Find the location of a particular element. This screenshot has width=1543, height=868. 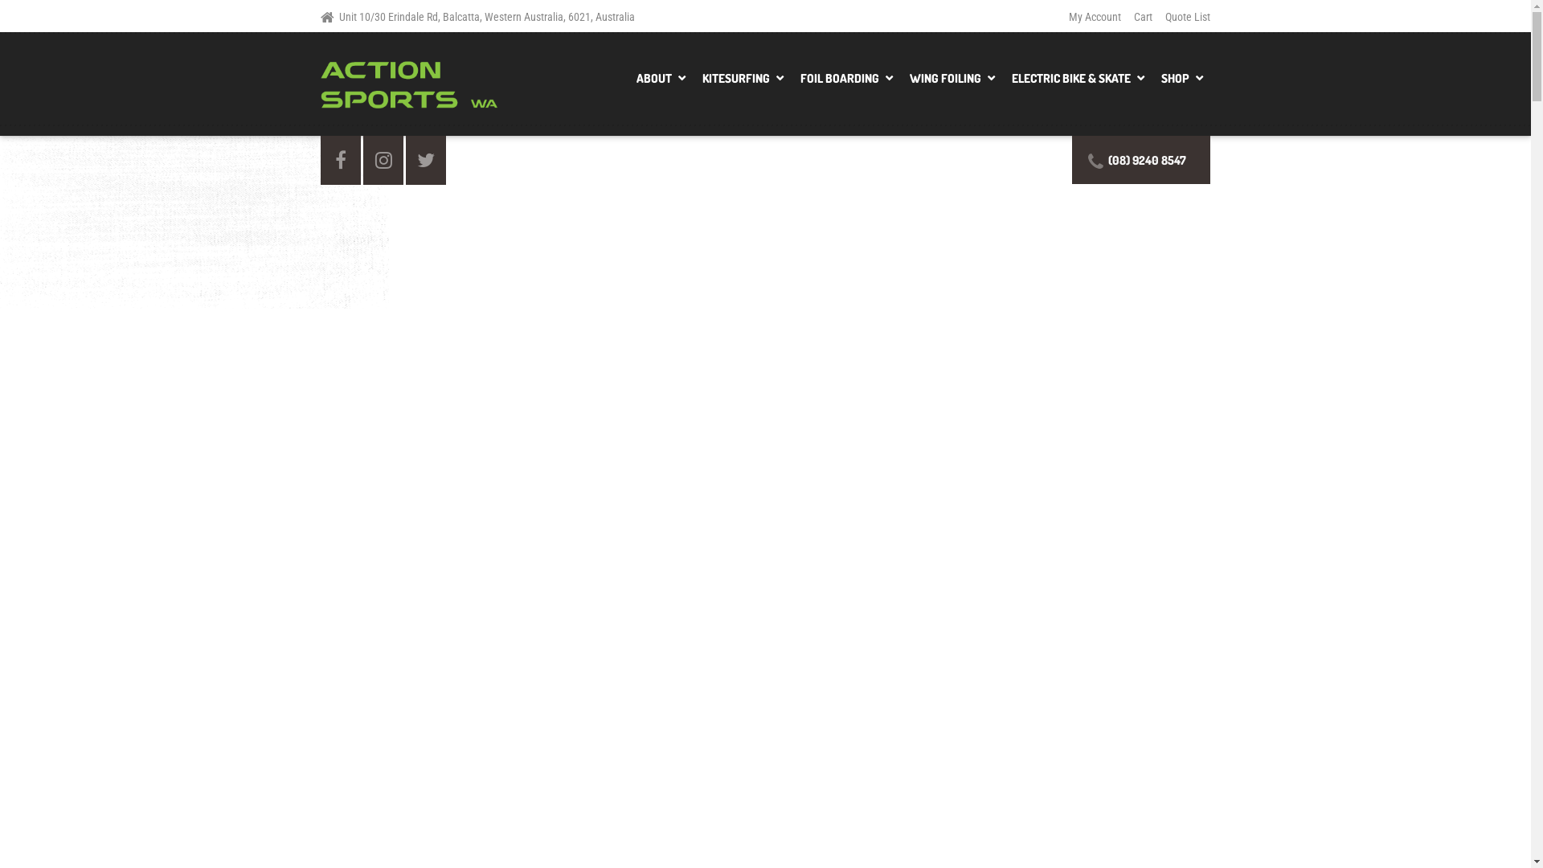

ABOUT is located at coordinates (660, 84).